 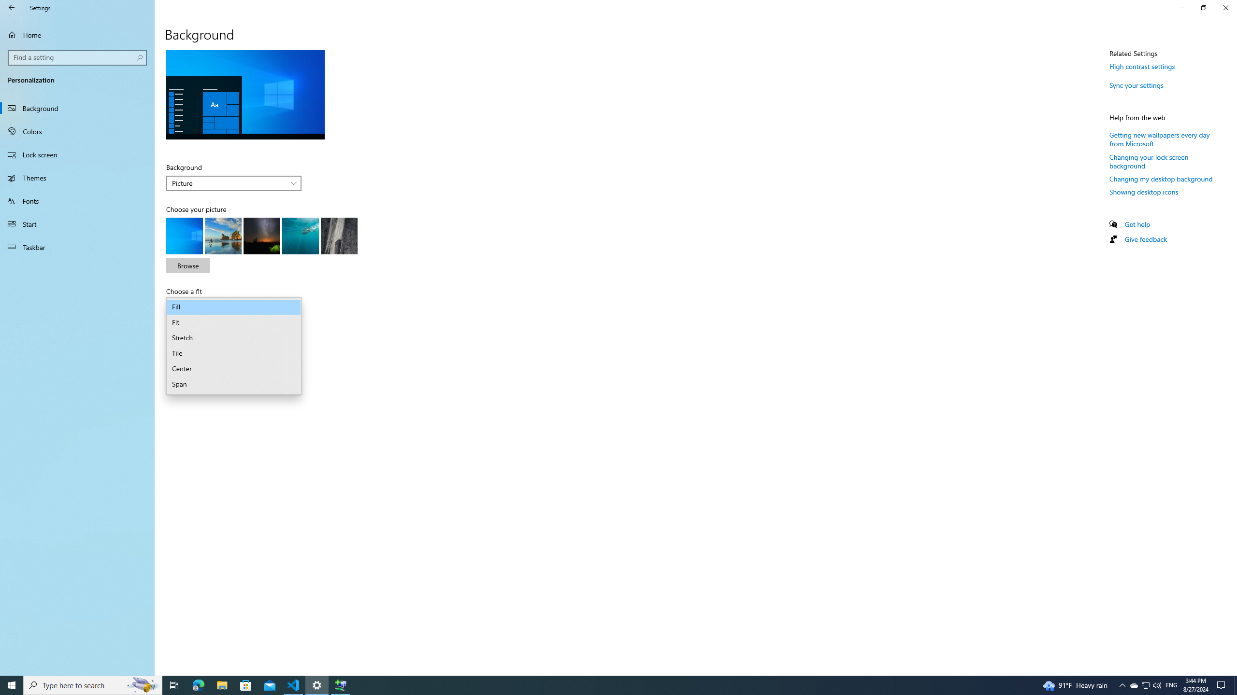 What do you see at coordinates (1225, 8) in the screenshot?
I see `Close Settings` at bounding box center [1225, 8].